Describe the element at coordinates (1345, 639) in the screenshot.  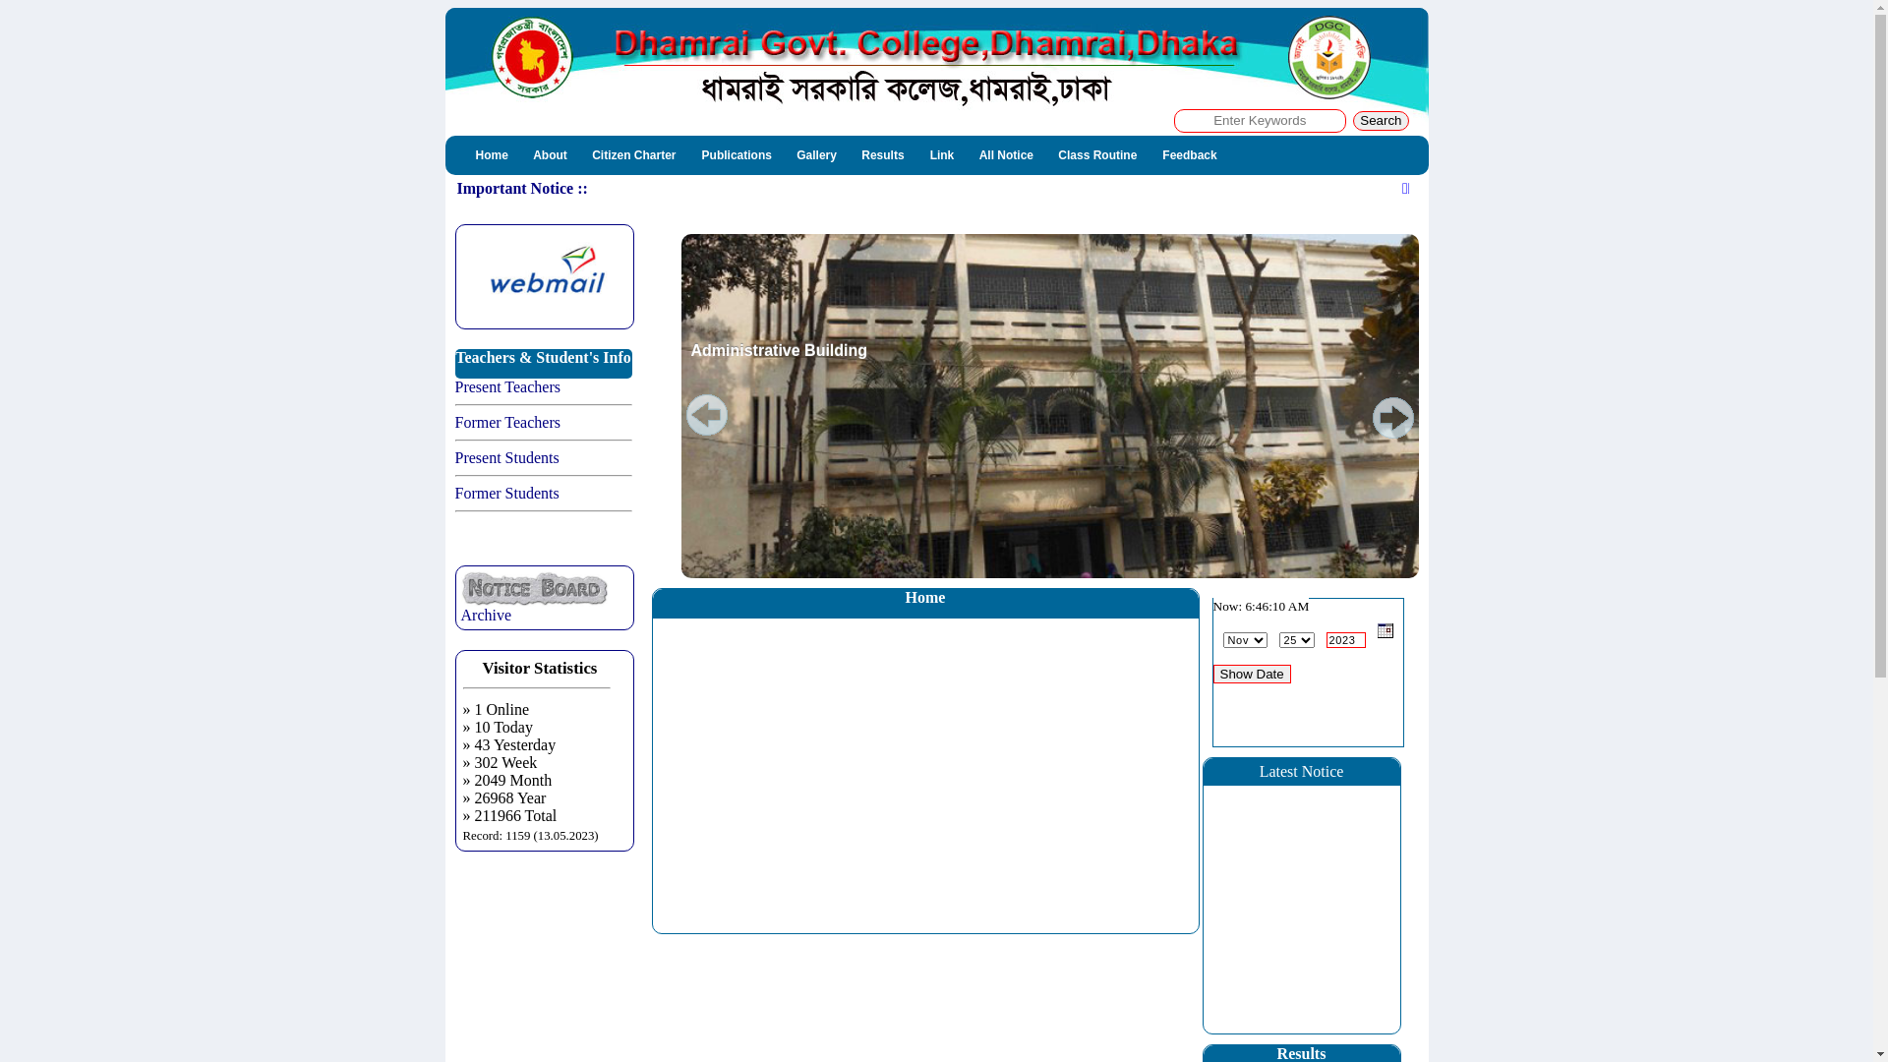
I see `Year` at that location.